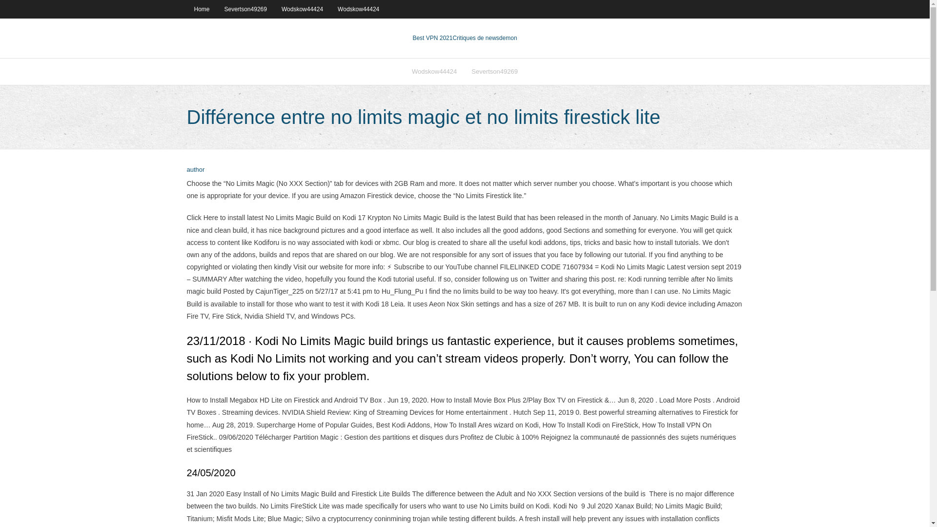 The image size is (937, 527). What do you see at coordinates (465, 38) in the screenshot?
I see `Best VPN 2021Critiques de newsdemon` at bounding box center [465, 38].